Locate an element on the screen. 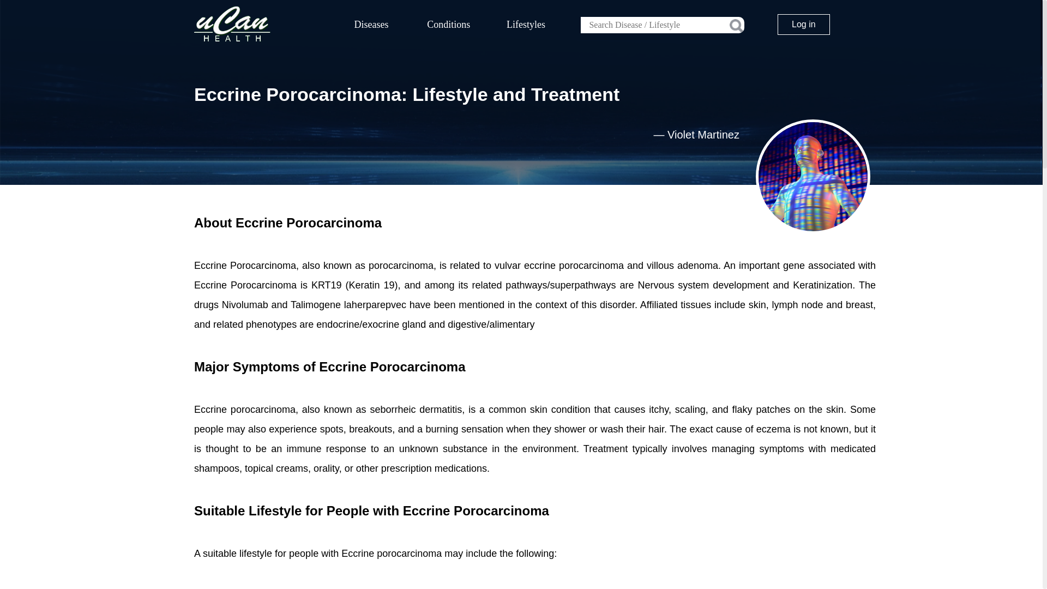 Image resolution: width=1047 pixels, height=589 pixels. Log in is located at coordinates (804, 24).